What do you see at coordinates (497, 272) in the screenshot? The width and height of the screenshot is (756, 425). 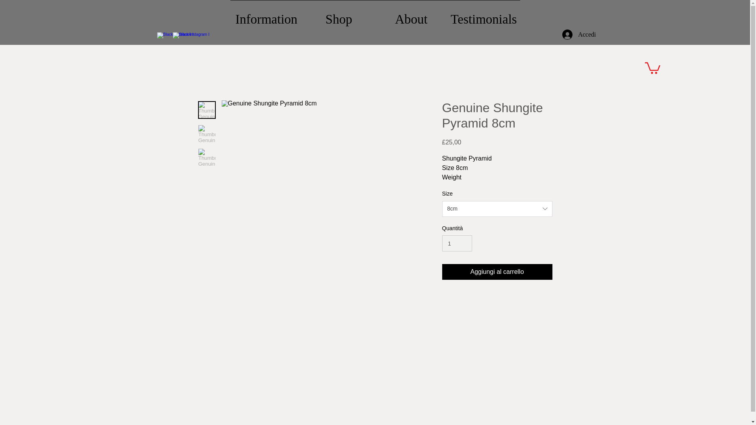 I see `Aggiungi al carrello` at bounding box center [497, 272].